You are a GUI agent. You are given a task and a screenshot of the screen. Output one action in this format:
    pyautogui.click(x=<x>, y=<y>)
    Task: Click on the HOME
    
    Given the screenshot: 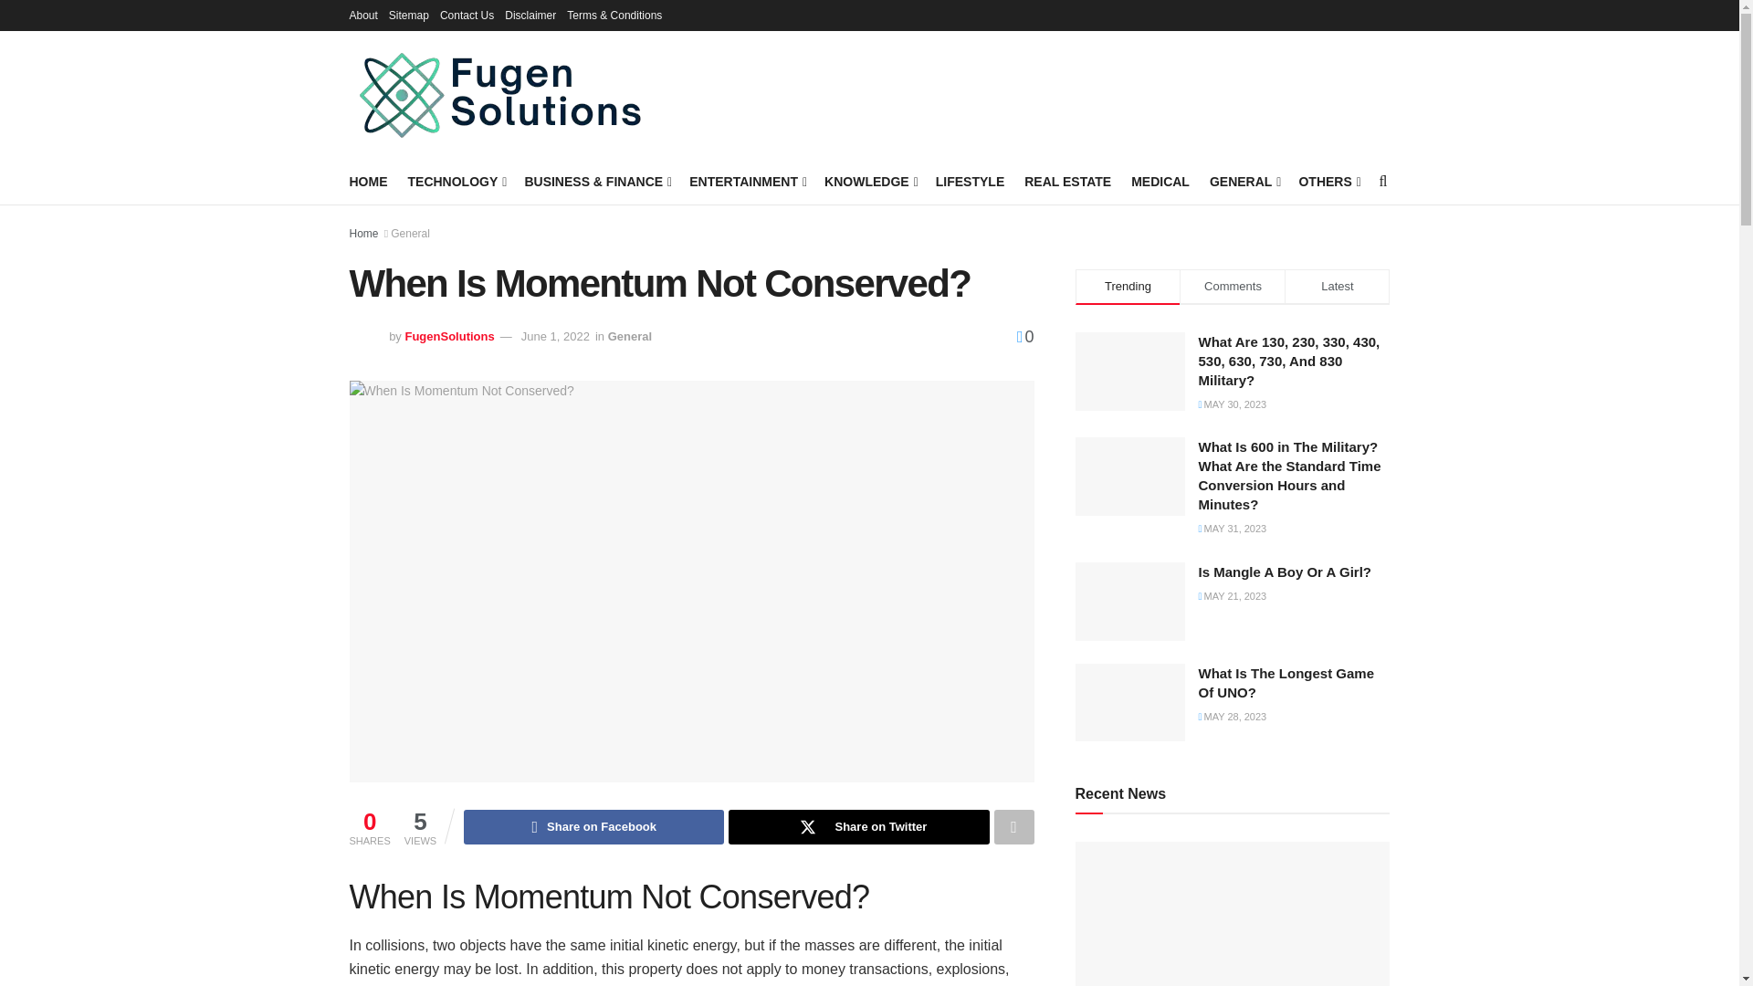 What is the action you would take?
    pyautogui.click(x=368, y=181)
    